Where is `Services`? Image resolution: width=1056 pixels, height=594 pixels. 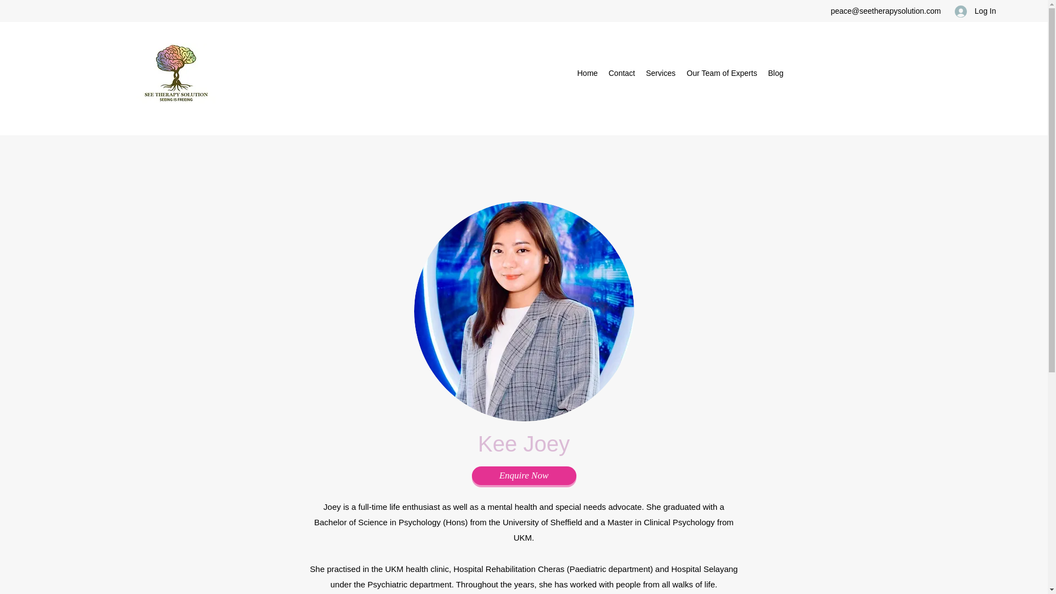 Services is located at coordinates (660, 73).